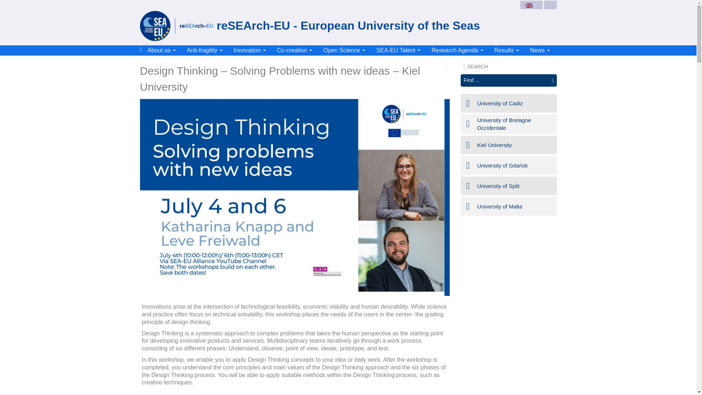 The width and height of the screenshot is (702, 395). Describe the element at coordinates (550, 5) in the screenshot. I see `Site Management` at that location.